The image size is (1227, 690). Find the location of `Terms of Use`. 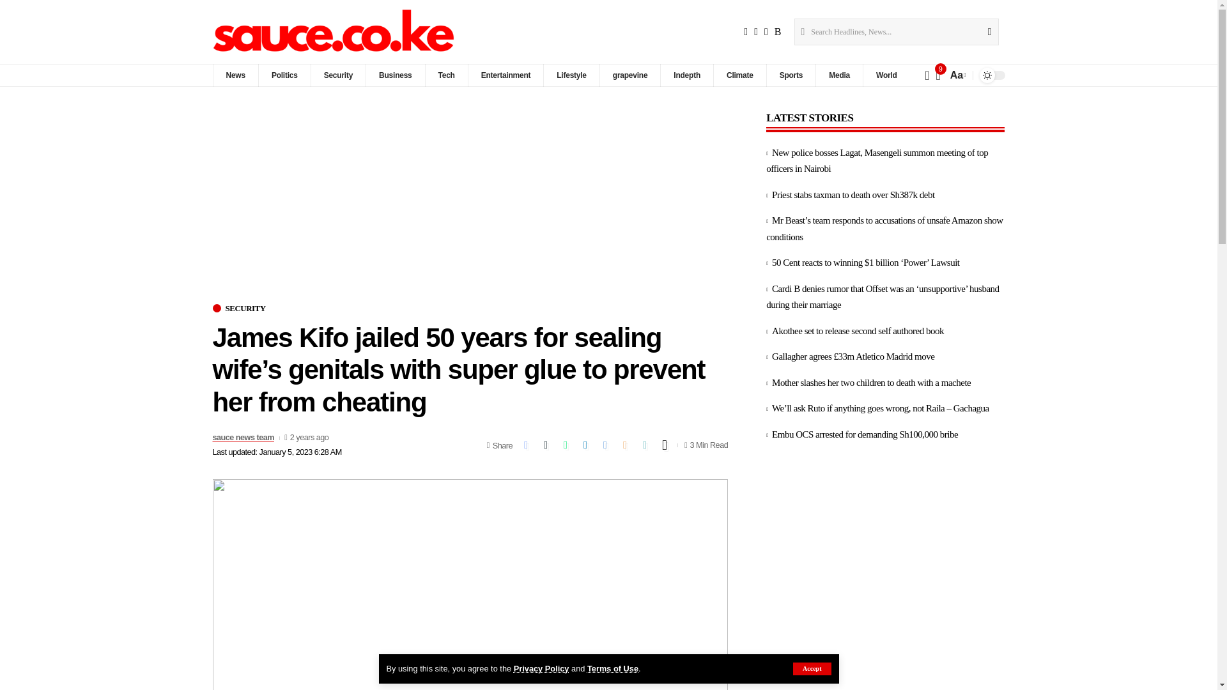

Terms of Use is located at coordinates (612, 668).